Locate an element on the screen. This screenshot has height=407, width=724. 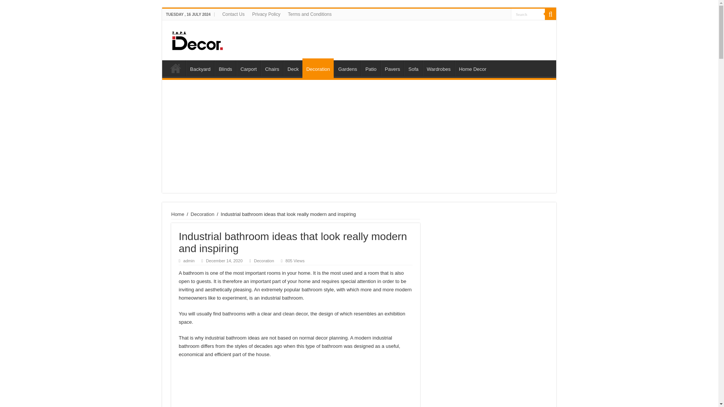
Sofa is located at coordinates (413, 68).